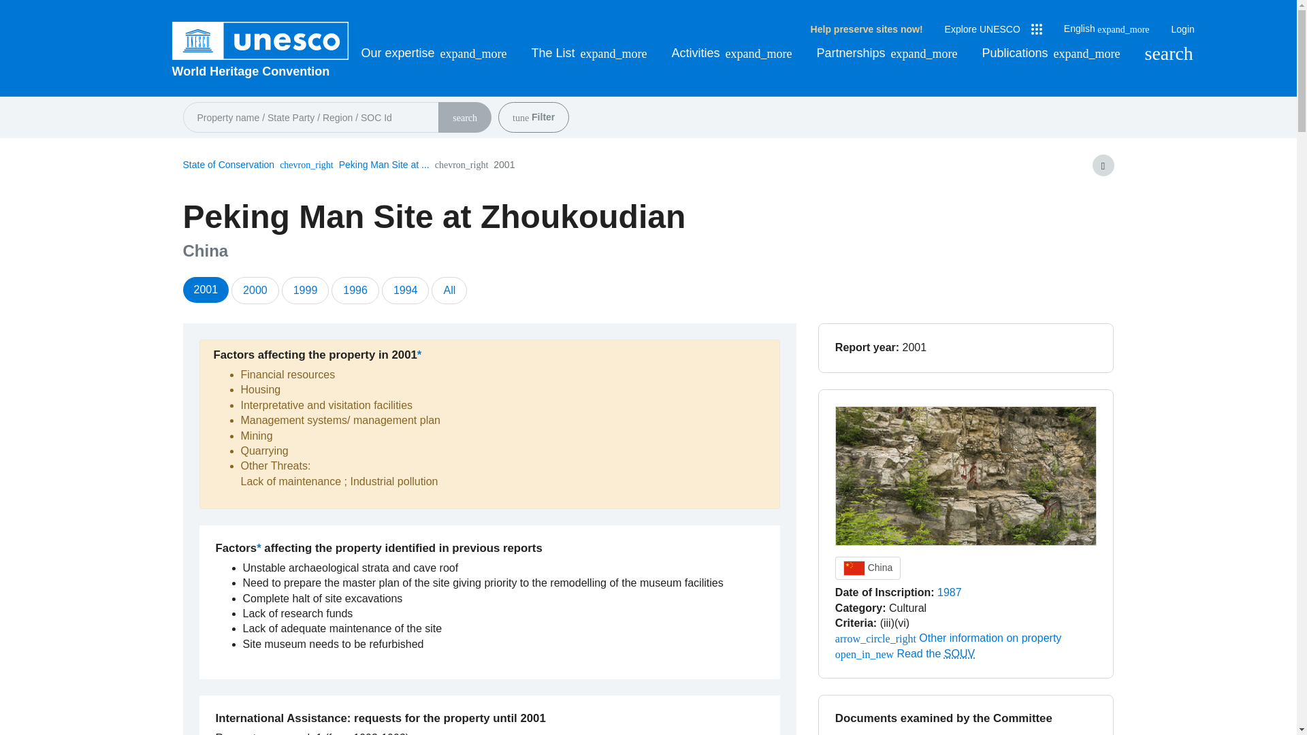 This screenshot has height=735, width=1307. I want to click on Statement of Outstanding Universal Value, so click(959, 653).